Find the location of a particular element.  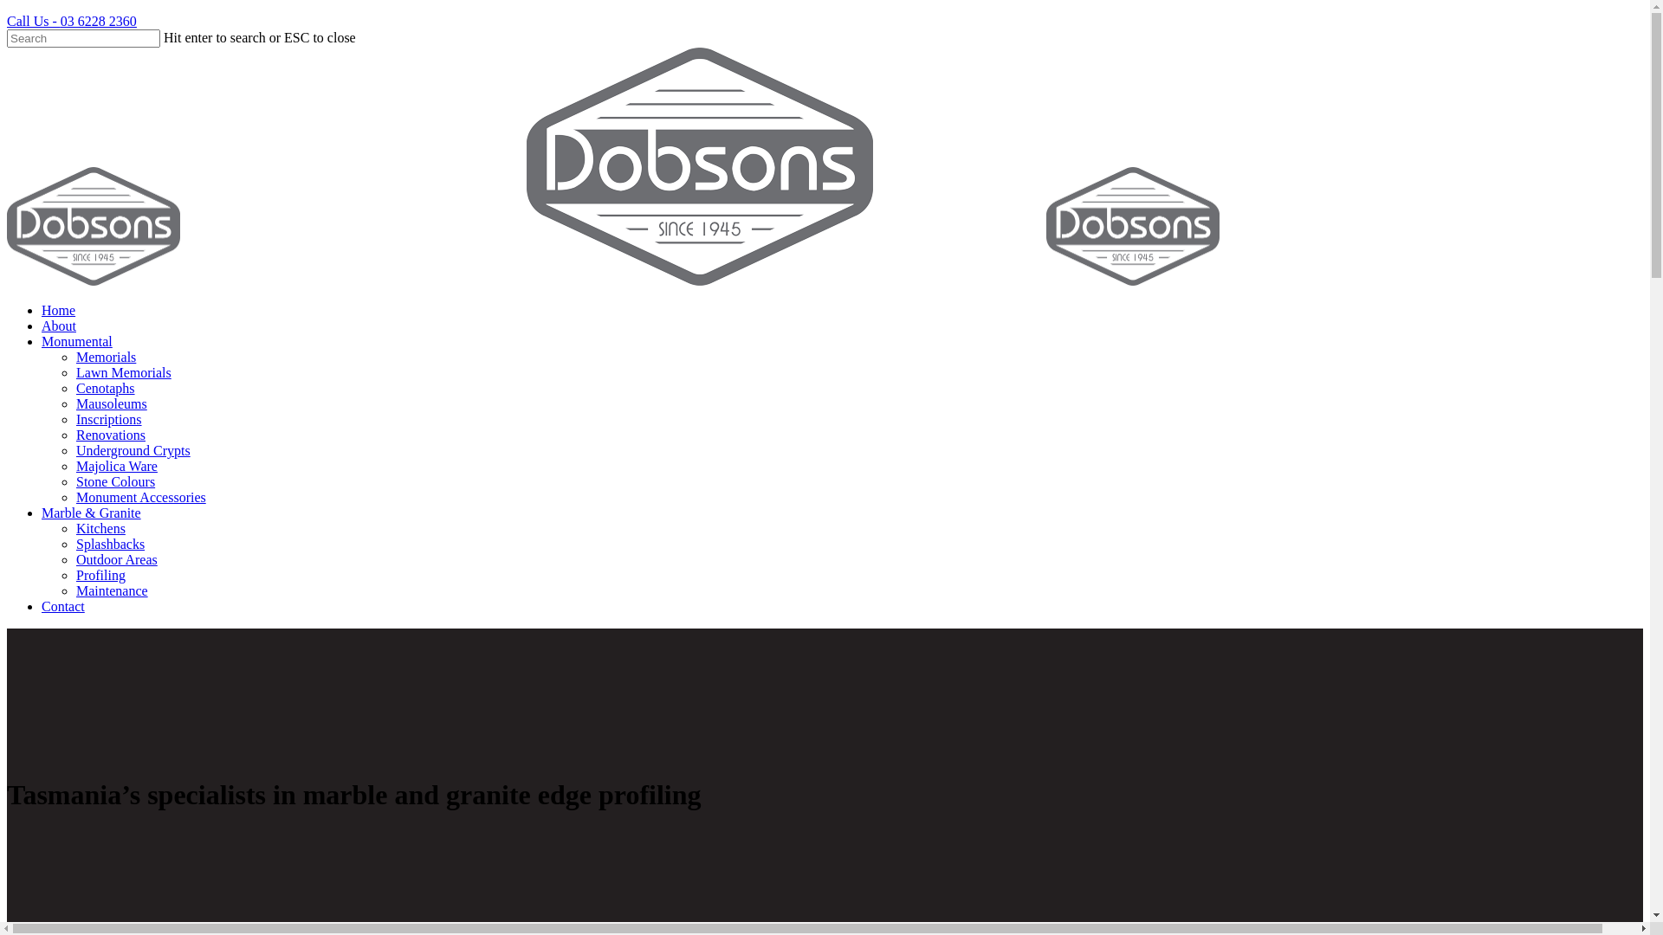

Mausoleums is located at coordinates (112, 403).